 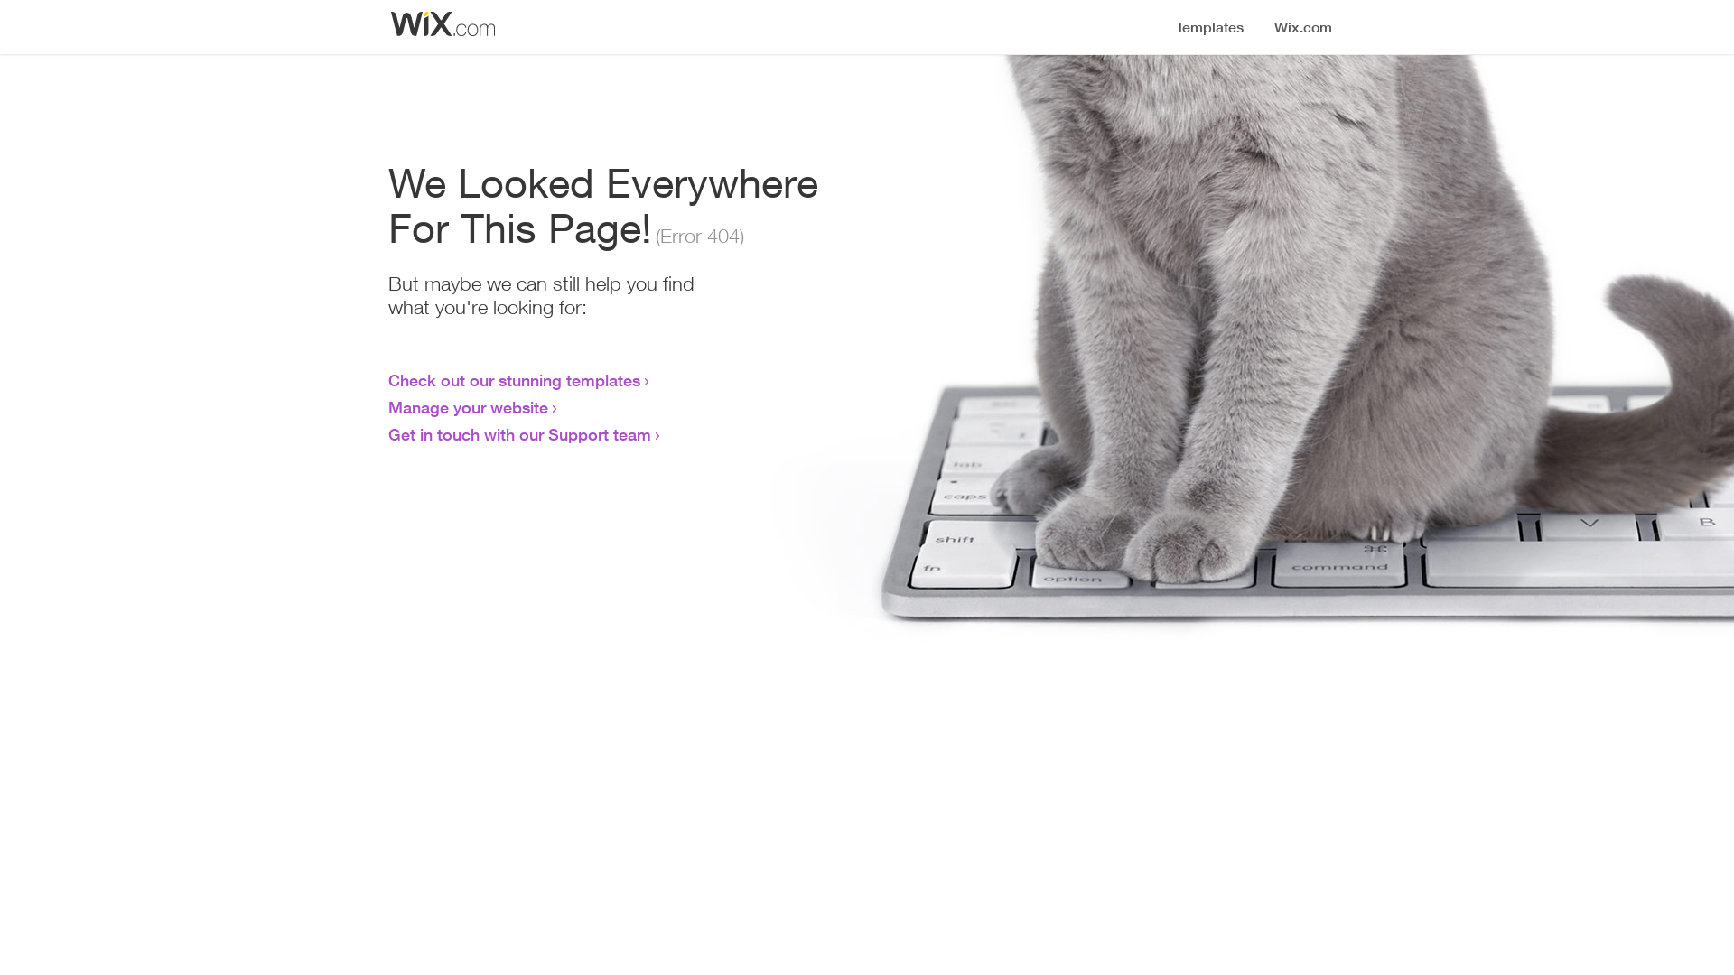 What do you see at coordinates (520, 434) in the screenshot?
I see `Get in touch with our Support team` at bounding box center [520, 434].